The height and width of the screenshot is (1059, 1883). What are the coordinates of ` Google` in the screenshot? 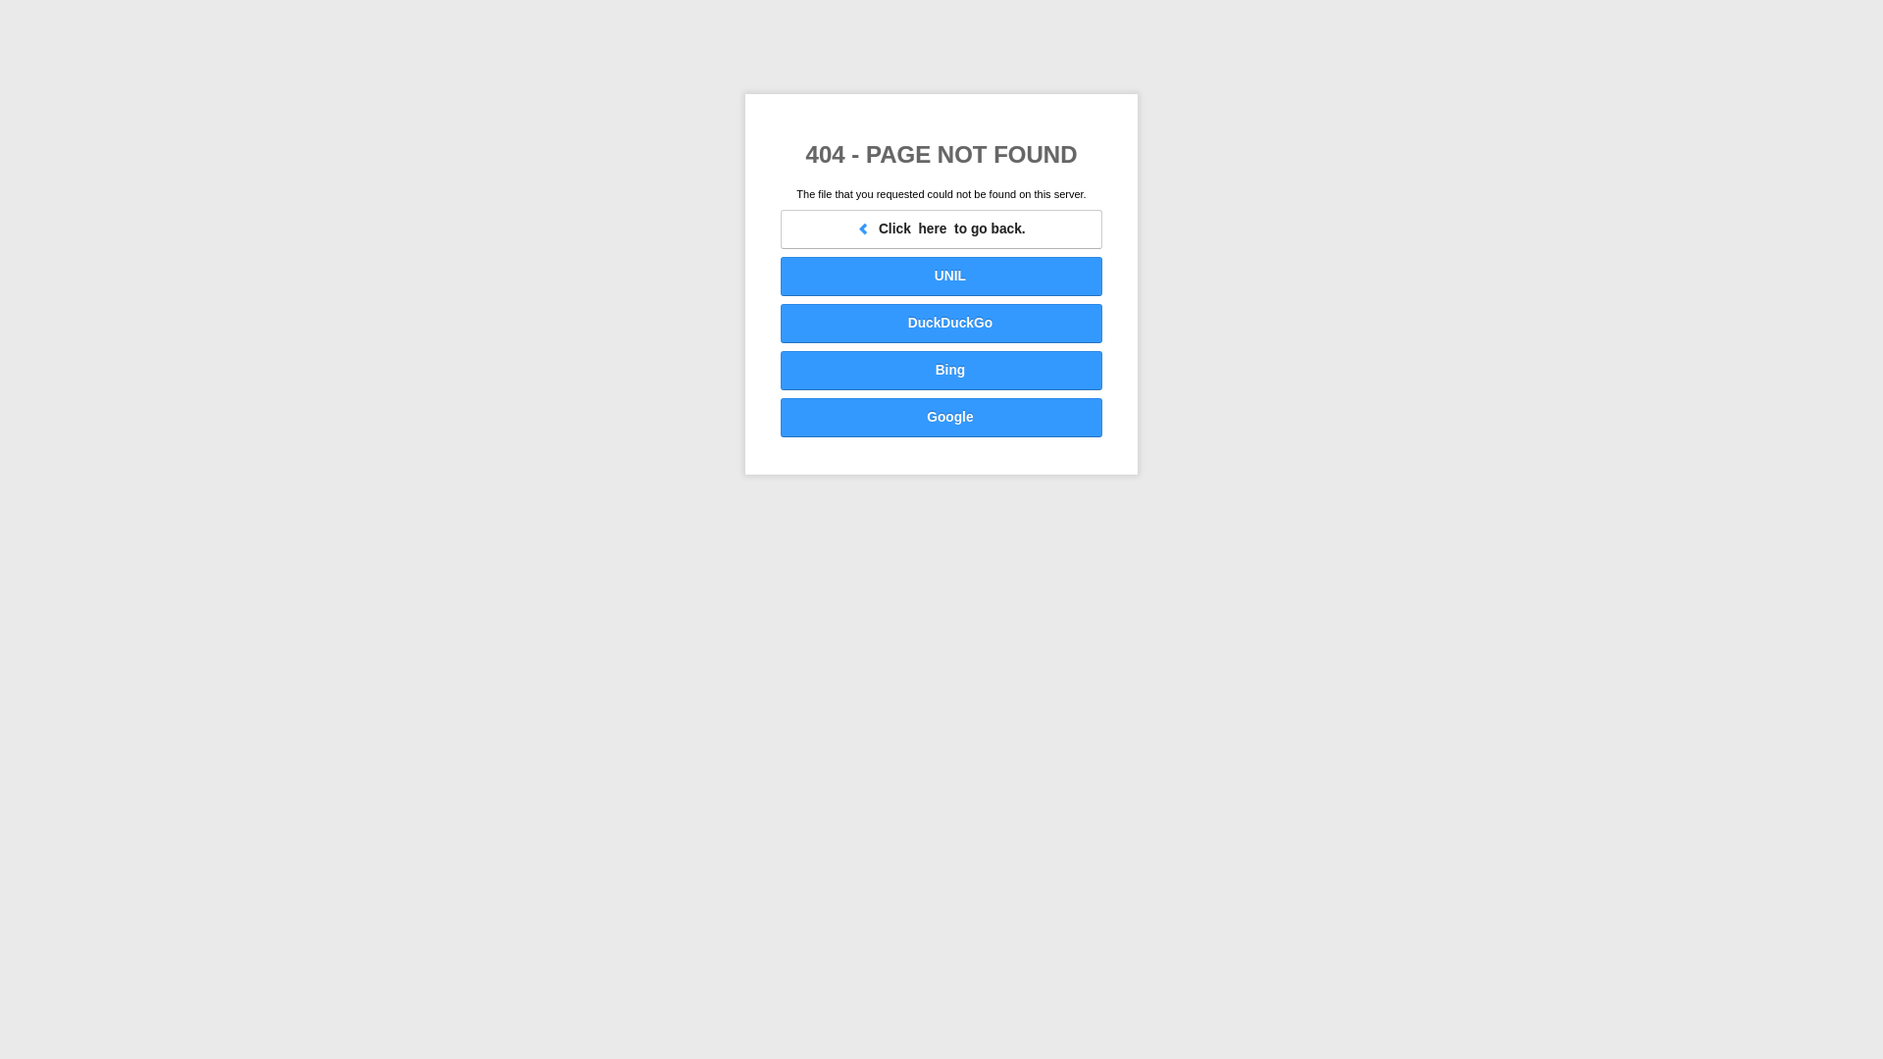 It's located at (941, 418).